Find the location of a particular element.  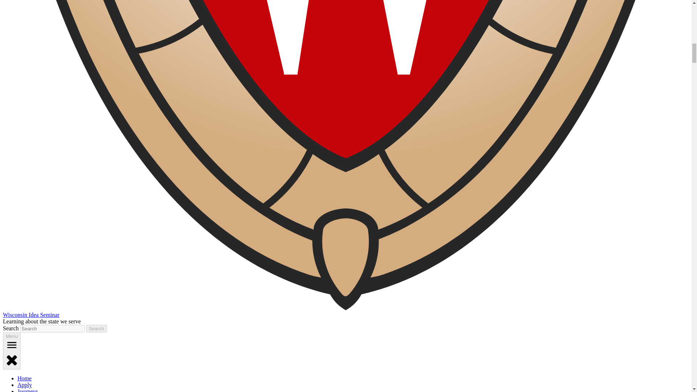

Search is located at coordinates (97, 328).